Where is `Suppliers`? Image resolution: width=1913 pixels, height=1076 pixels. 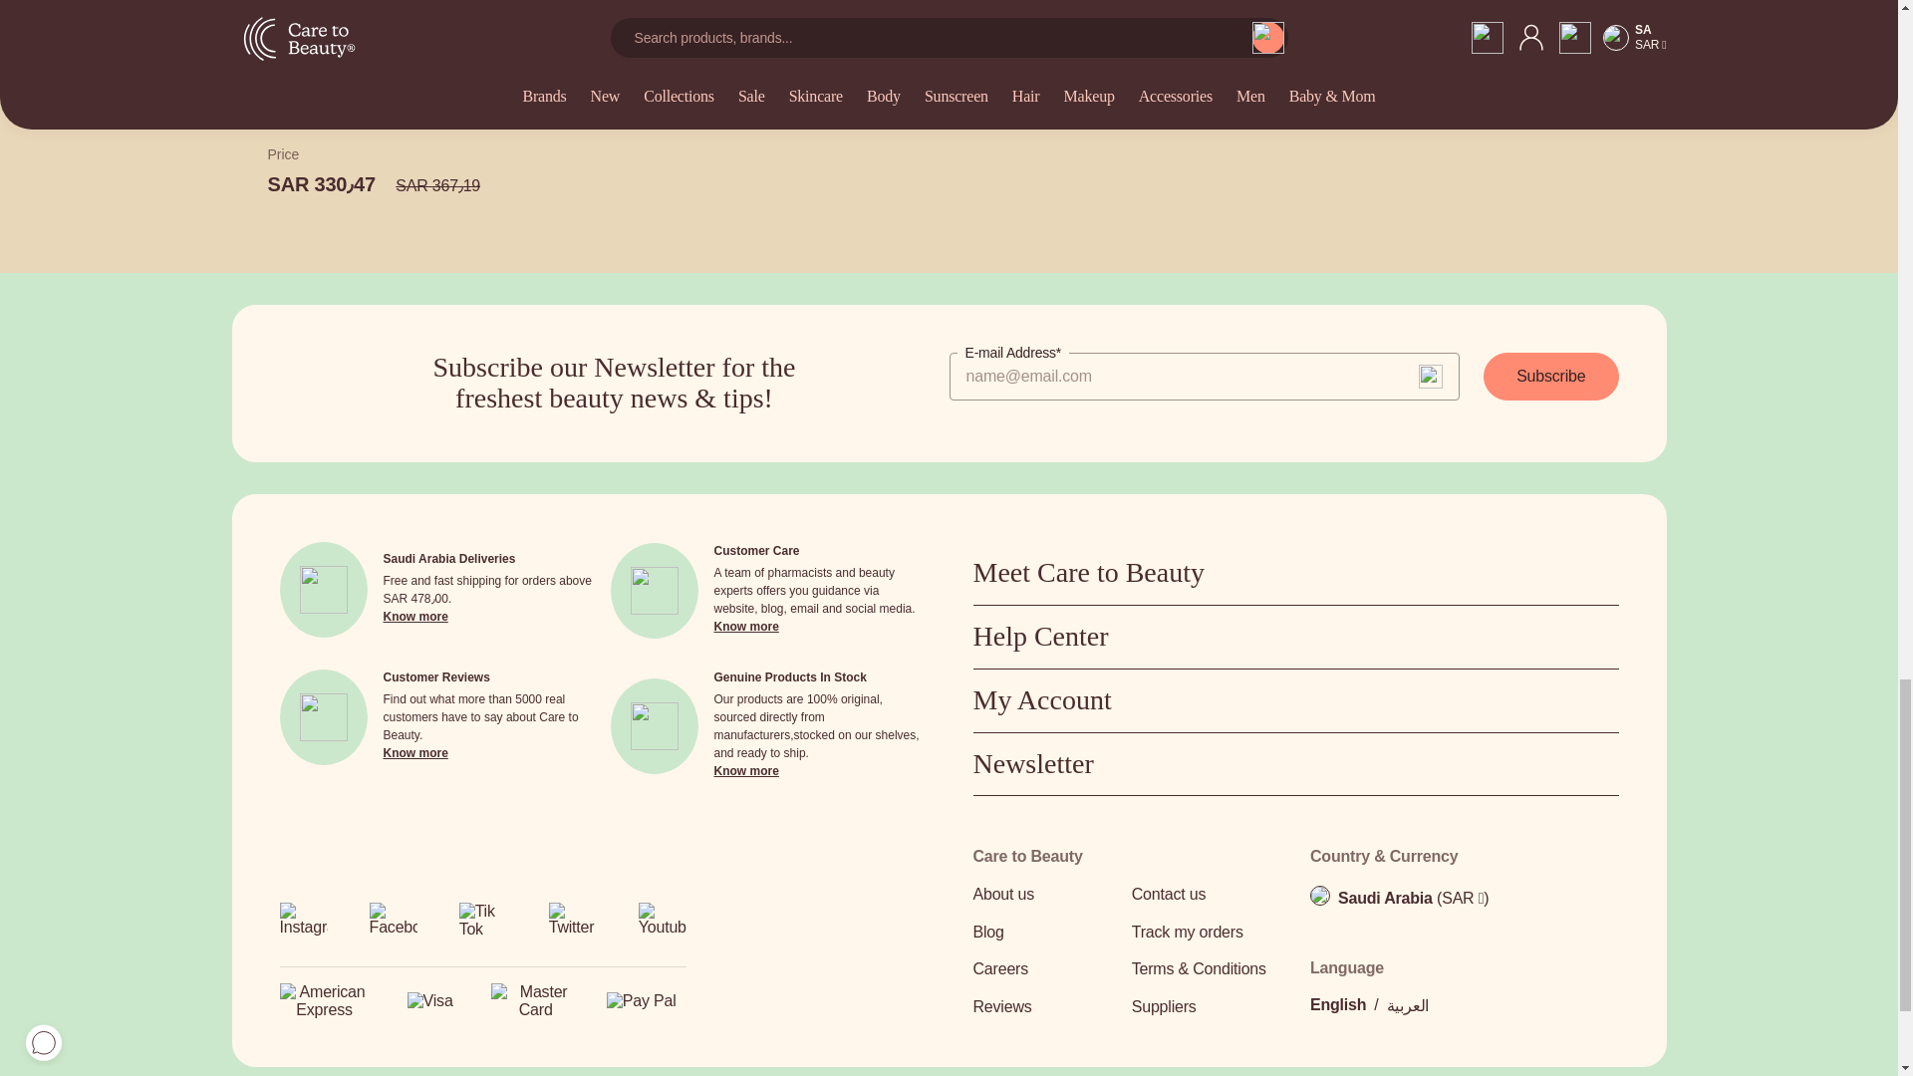 Suppliers is located at coordinates (1205, 1006).